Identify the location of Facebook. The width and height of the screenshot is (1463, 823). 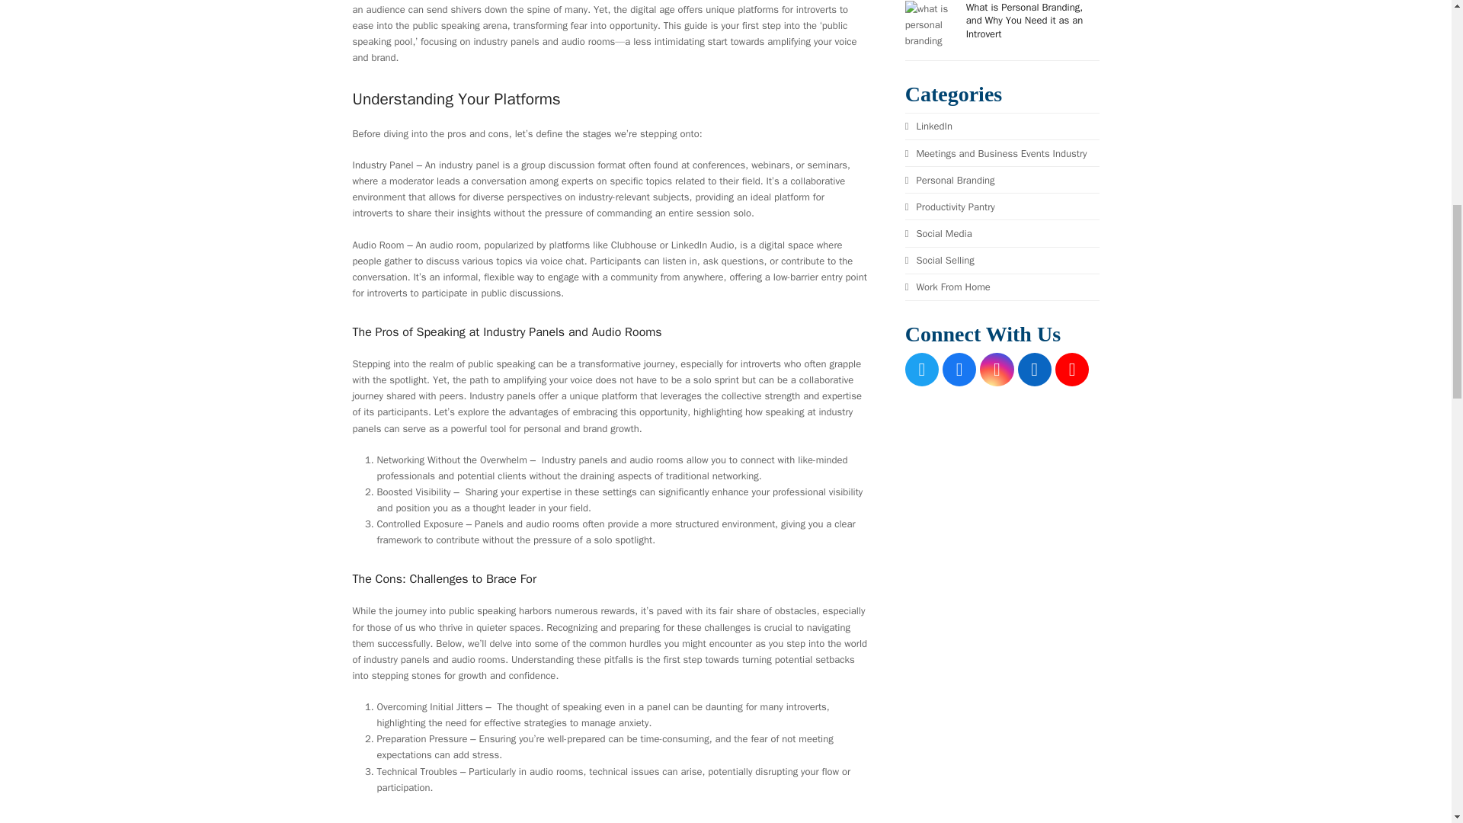
(959, 369).